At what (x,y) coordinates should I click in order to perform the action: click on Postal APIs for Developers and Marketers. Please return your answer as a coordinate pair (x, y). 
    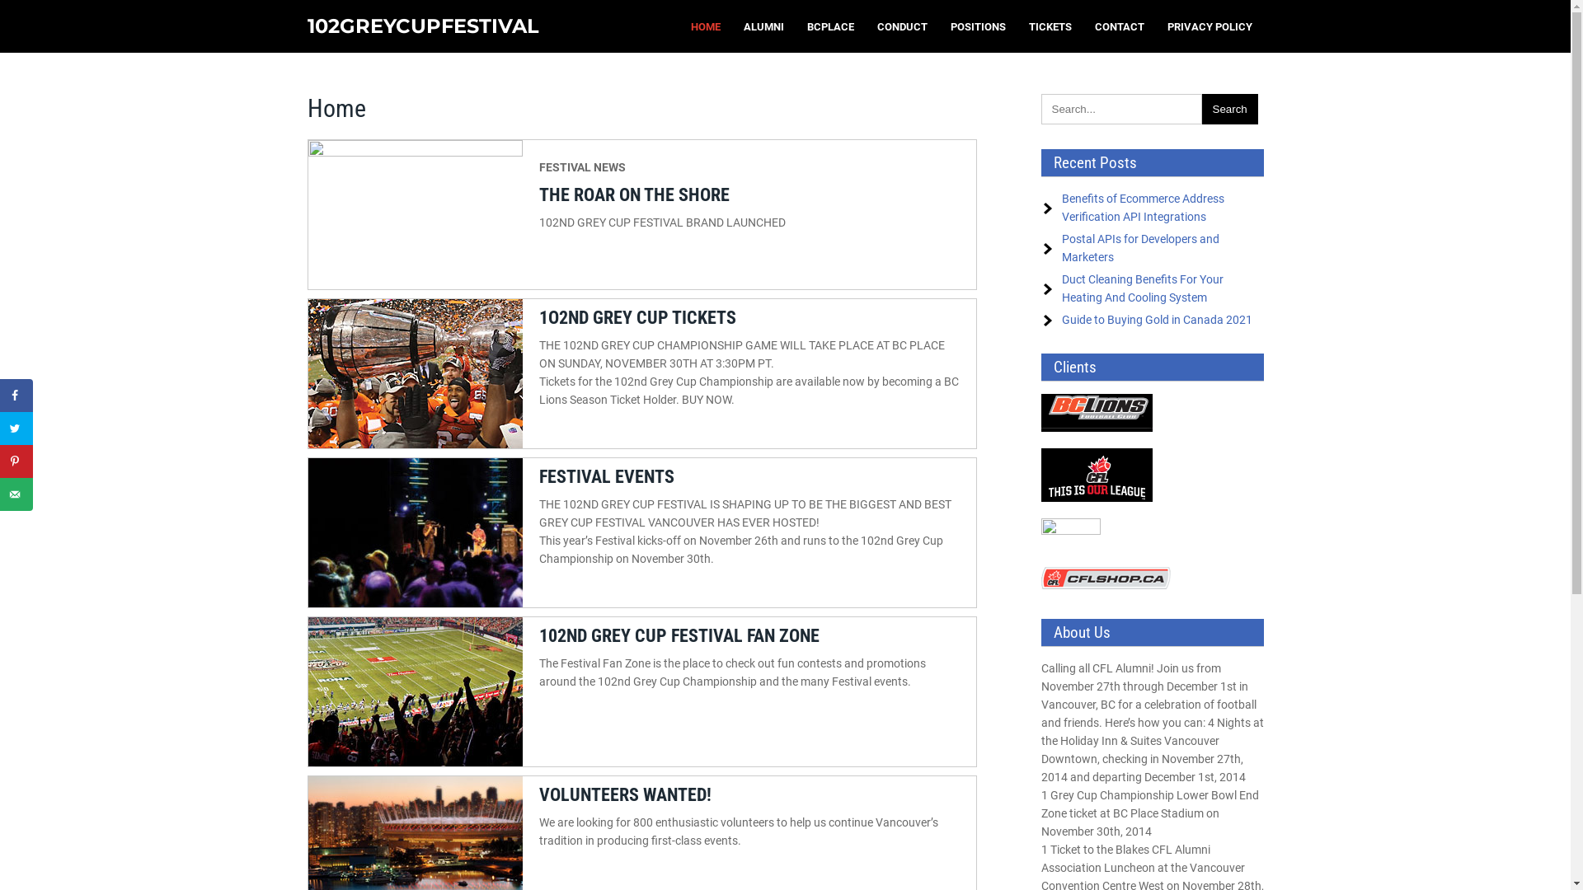
    Looking at the image, I should click on (1141, 248).